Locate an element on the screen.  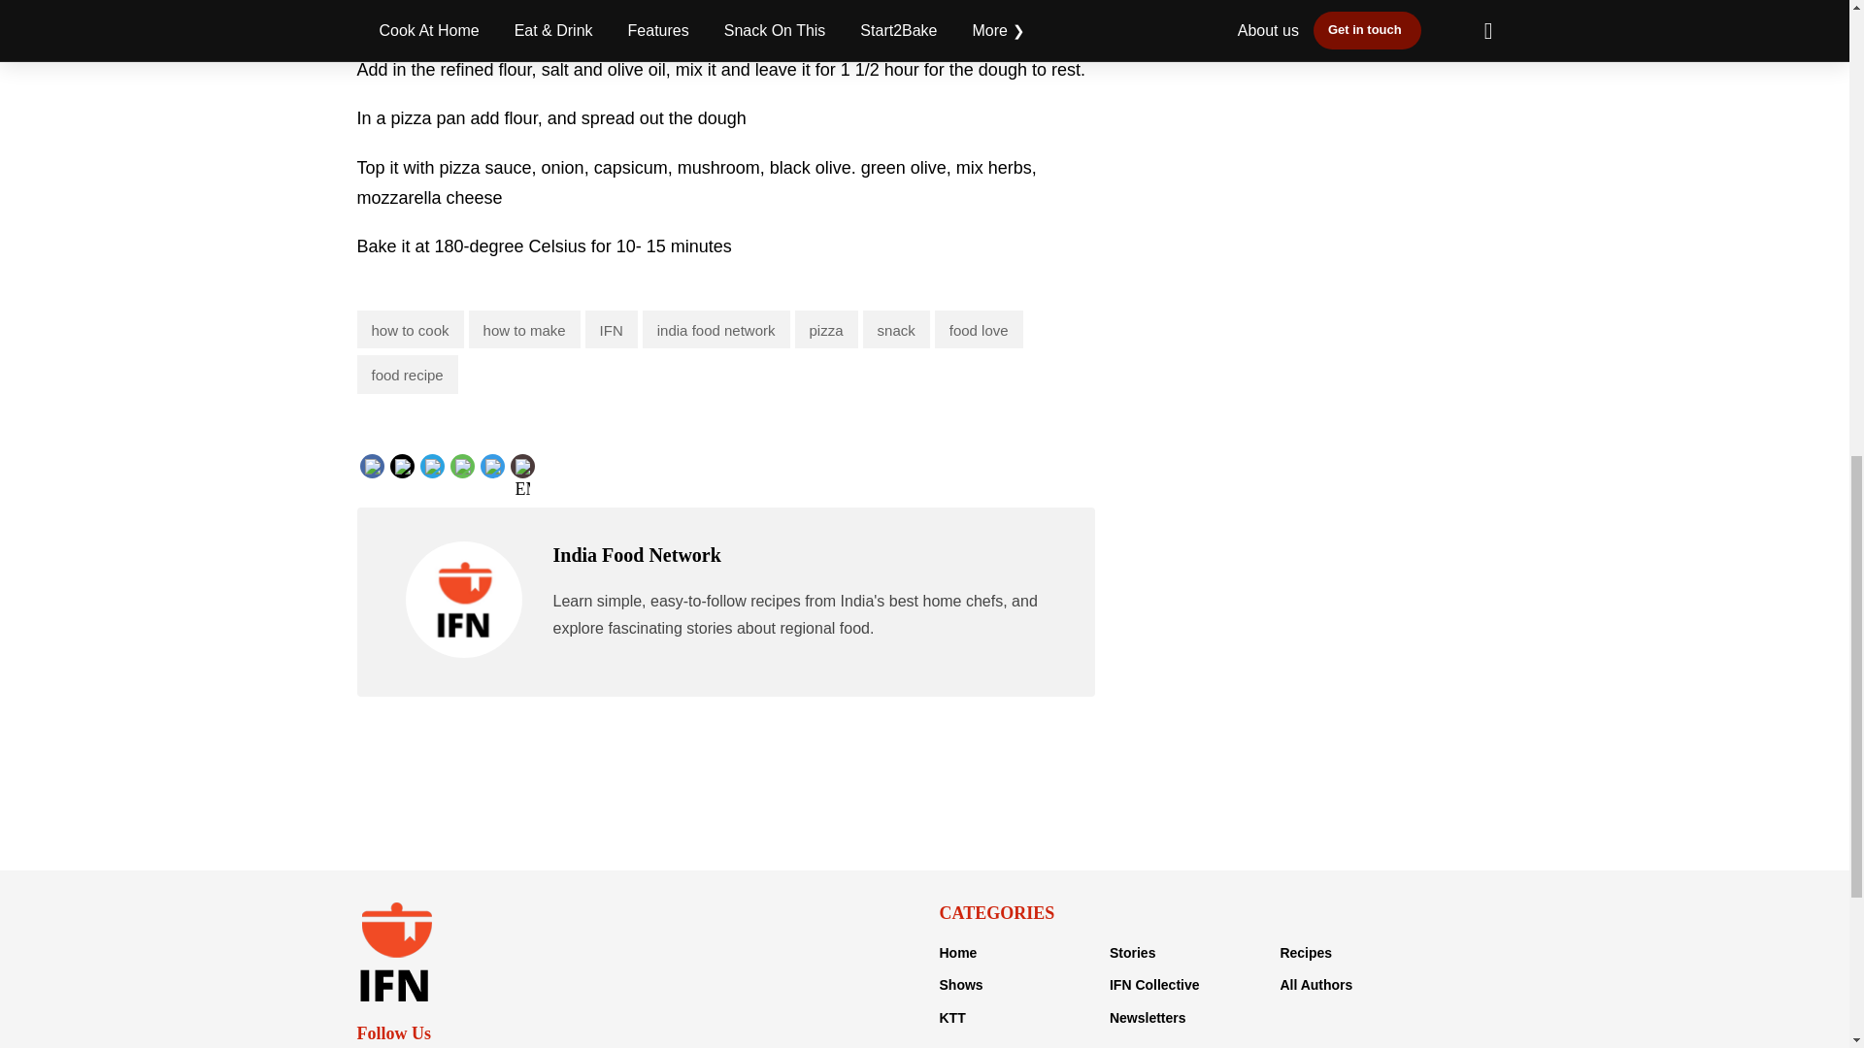
Twitter is located at coordinates (433, 464).